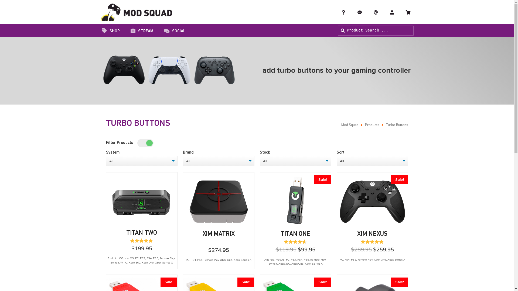  Describe the element at coordinates (148, 263) in the screenshot. I see `Xbox One` at that location.